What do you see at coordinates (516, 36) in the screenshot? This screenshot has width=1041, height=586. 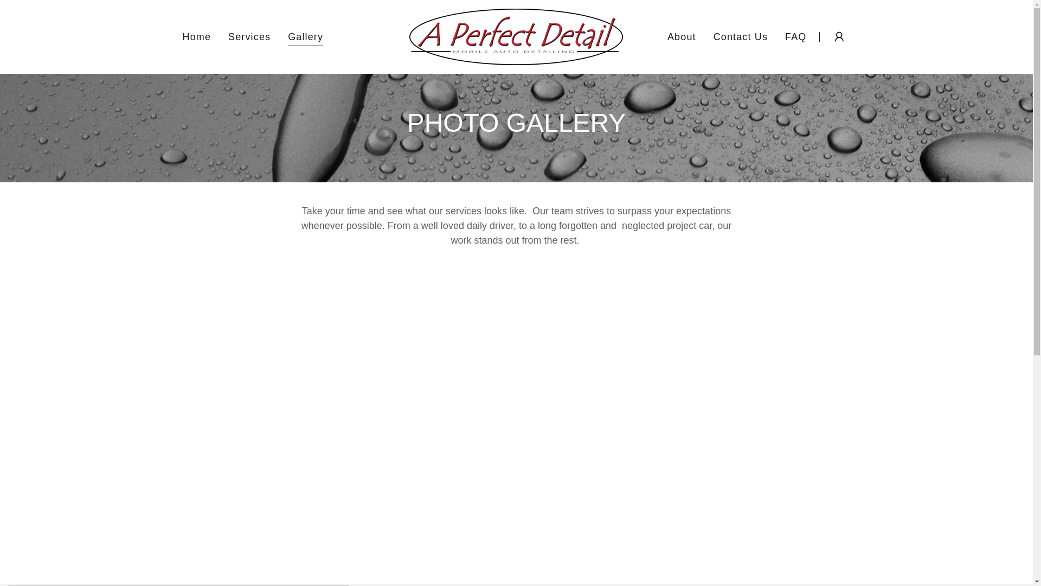 I see `A Perfect Detail` at bounding box center [516, 36].